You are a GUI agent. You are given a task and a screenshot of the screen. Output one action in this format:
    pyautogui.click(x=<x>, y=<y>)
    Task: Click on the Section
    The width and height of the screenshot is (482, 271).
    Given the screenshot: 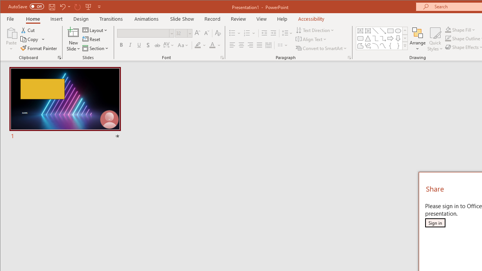 What is the action you would take?
    pyautogui.click(x=96, y=48)
    